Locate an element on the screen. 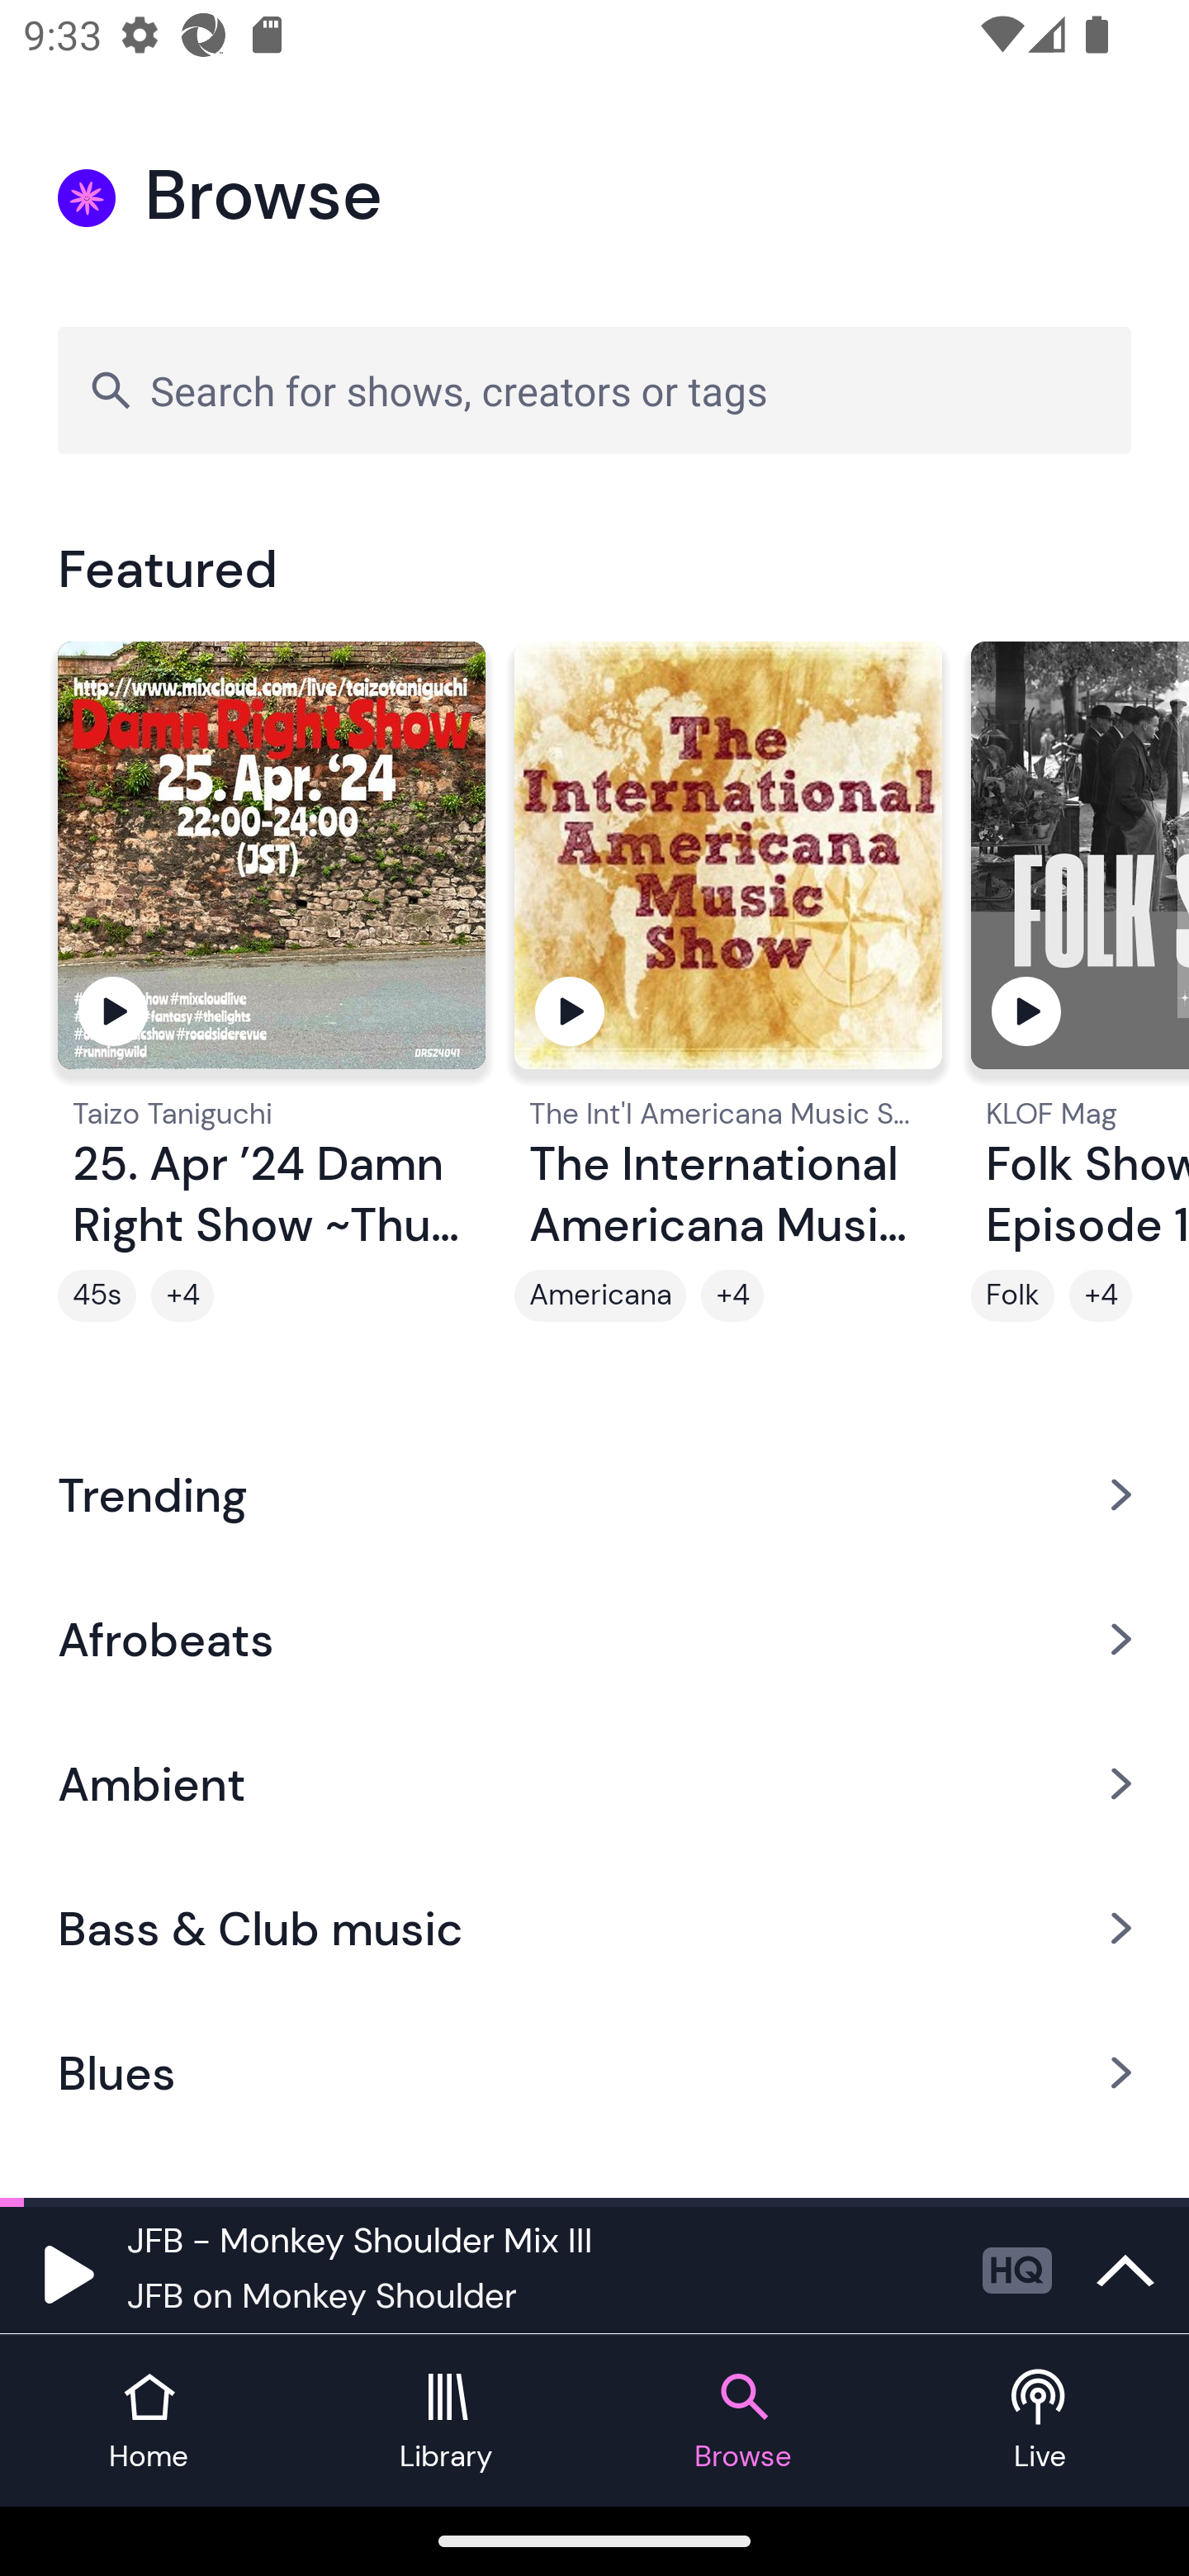  Americana is located at coordinates (599, 1295).